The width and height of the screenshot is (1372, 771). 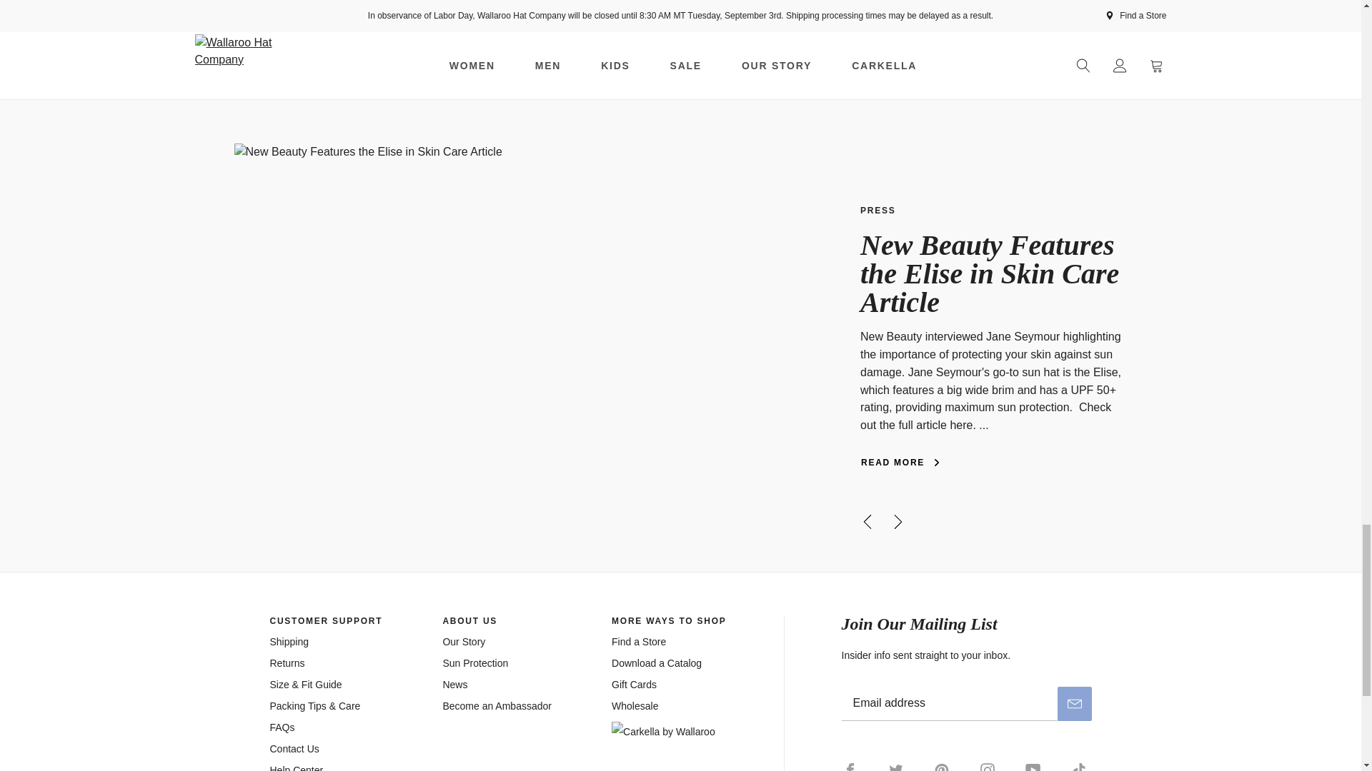 I want to click on Wallaroo Hat Company on YouTube, so click(x=1033, y=765).